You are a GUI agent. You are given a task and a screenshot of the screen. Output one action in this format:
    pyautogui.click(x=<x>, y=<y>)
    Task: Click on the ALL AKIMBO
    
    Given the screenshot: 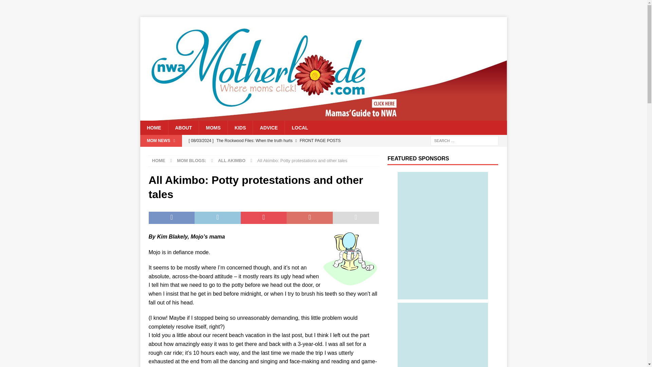 What is the action you would take?
    pyautogui.click(x=232, y=160)
    